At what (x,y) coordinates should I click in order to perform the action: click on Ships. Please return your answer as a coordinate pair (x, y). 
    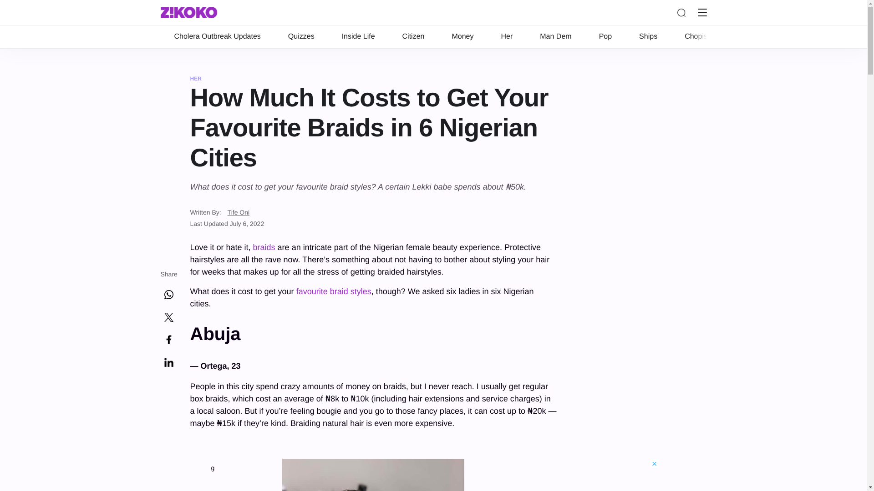
    Looking at the image, I should click on (648, 36).